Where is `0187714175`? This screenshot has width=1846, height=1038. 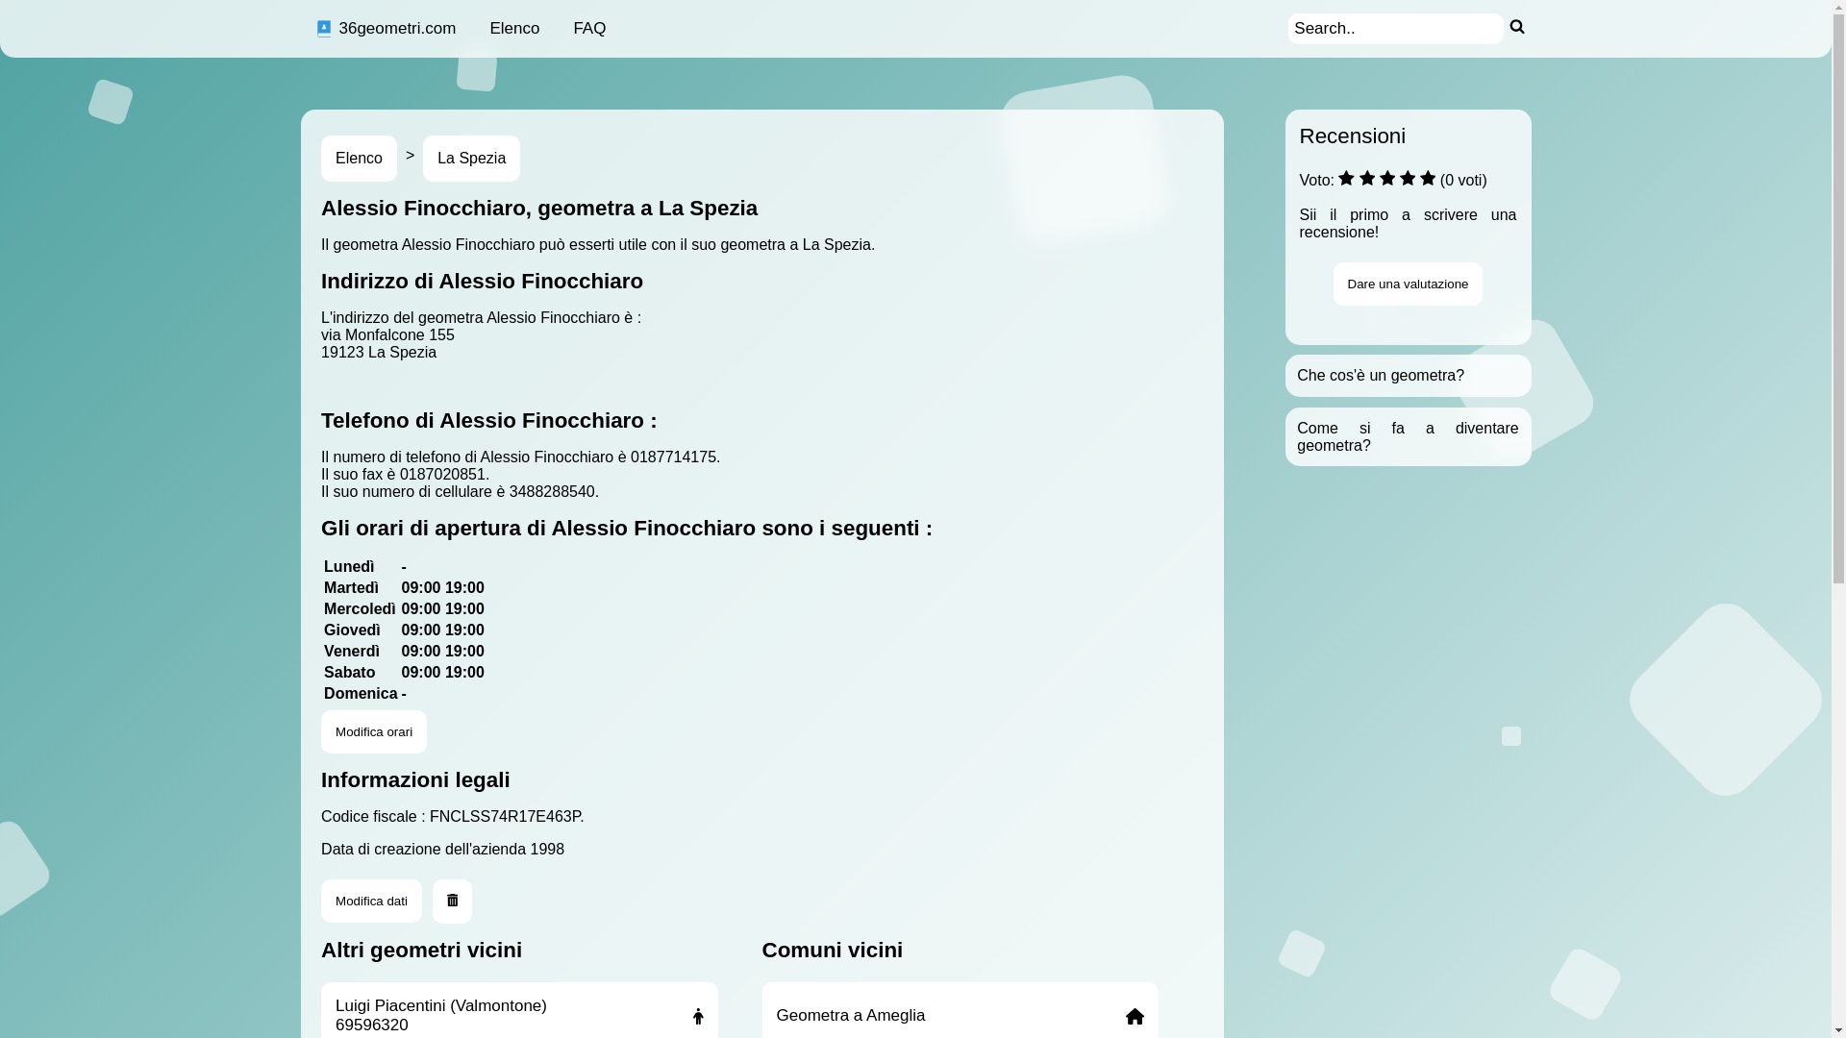
0187714175 is located at coordinates (673, 457).